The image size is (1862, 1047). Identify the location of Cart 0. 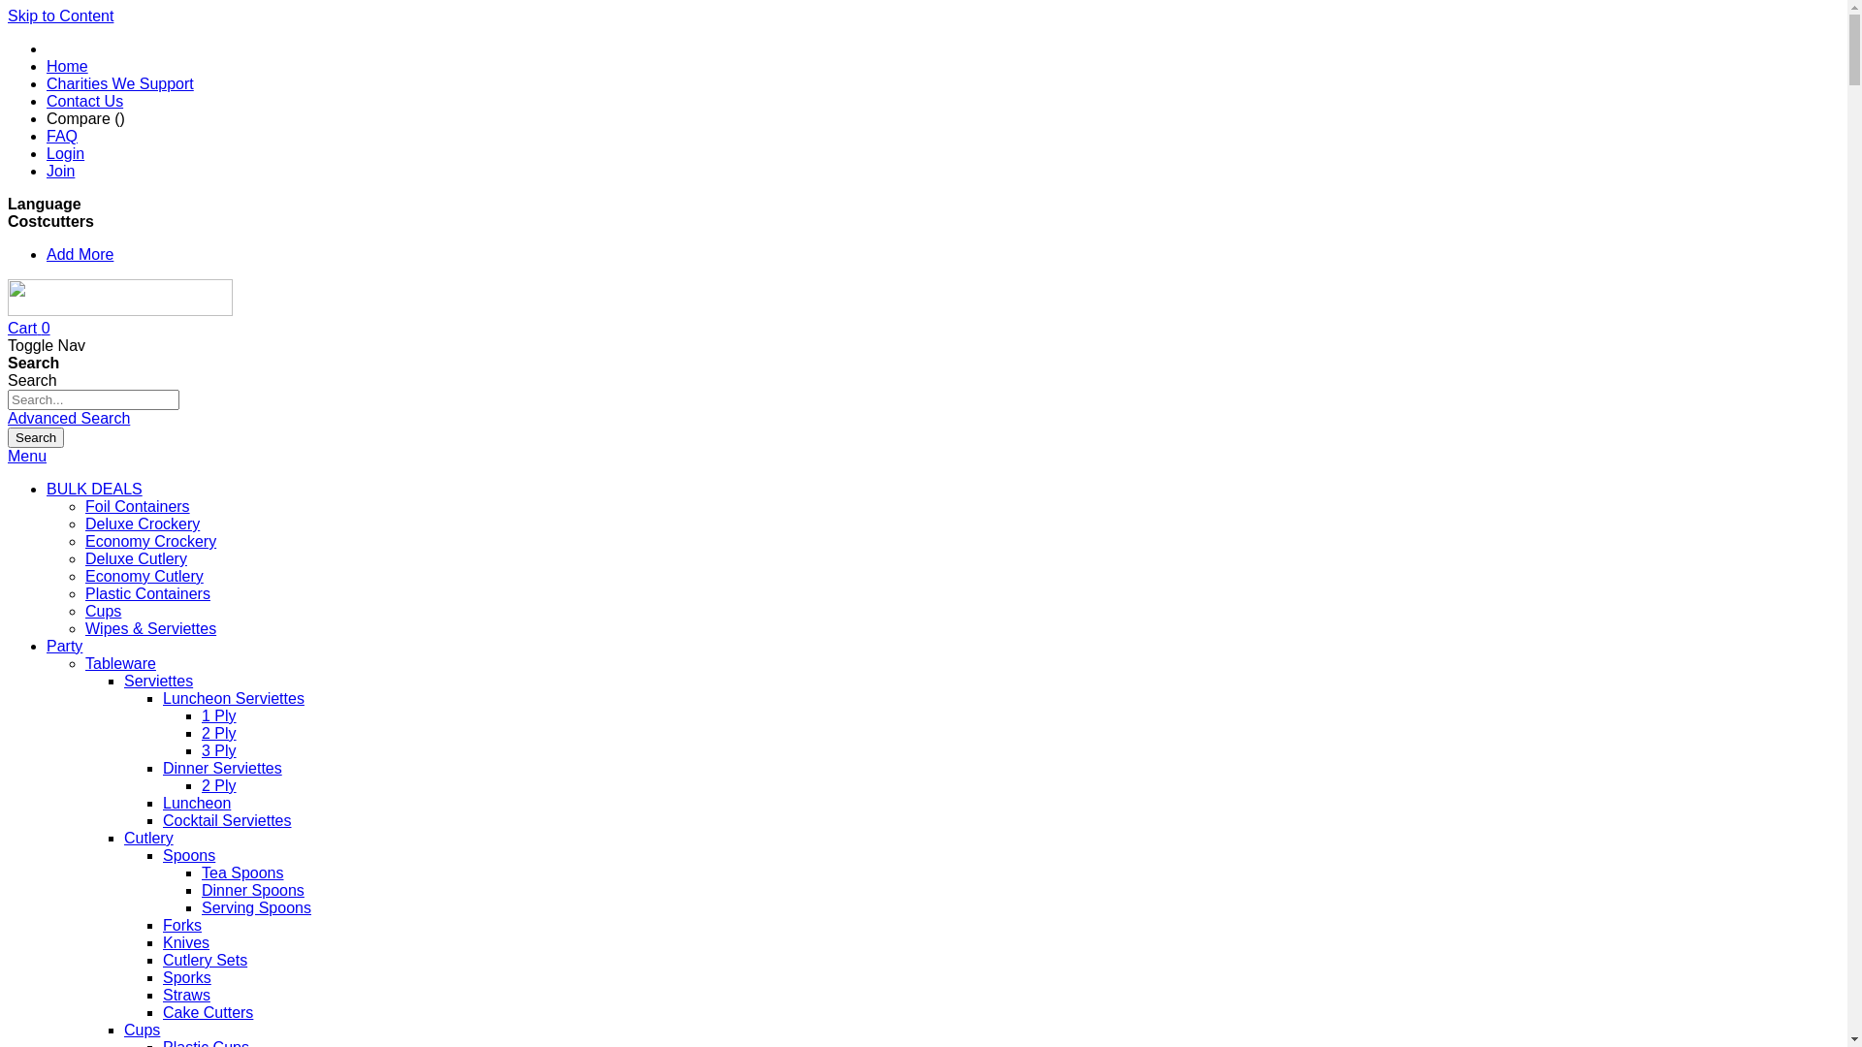
(29, 328).